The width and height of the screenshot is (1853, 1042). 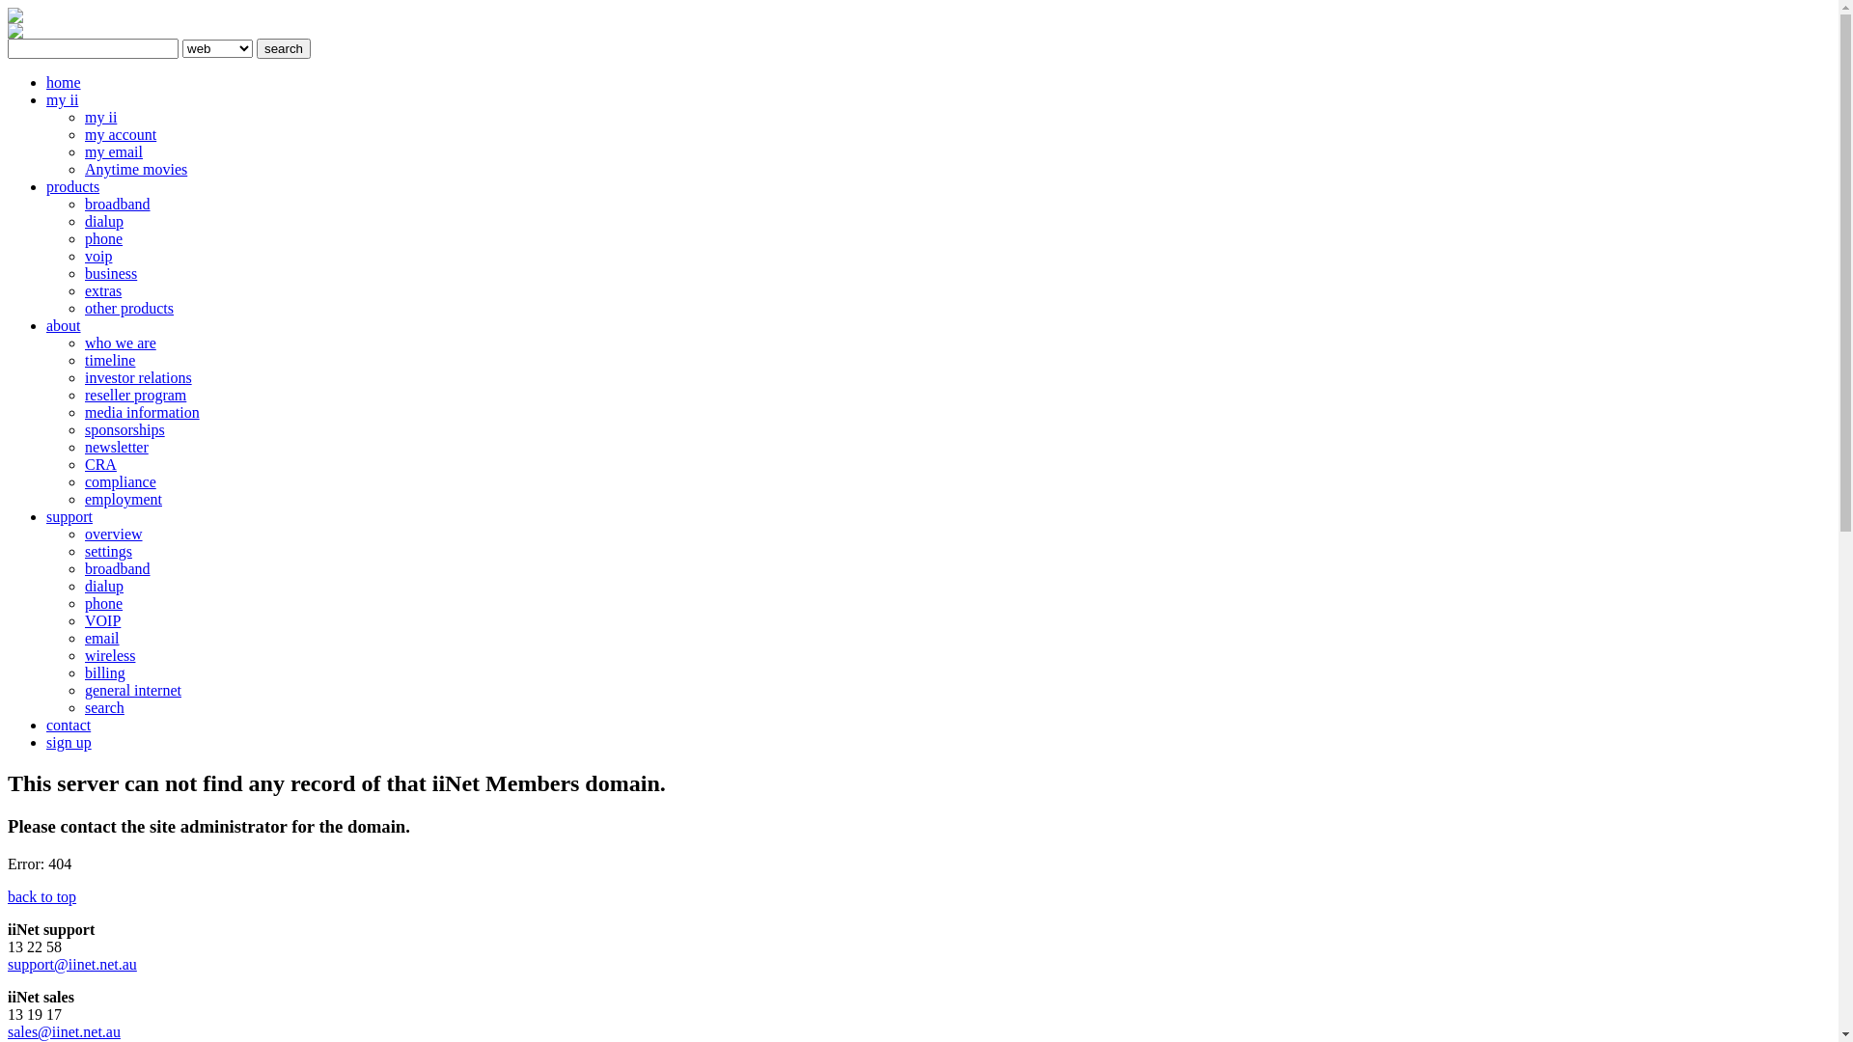 I want to click on who we are, so click(x=121, y=343).